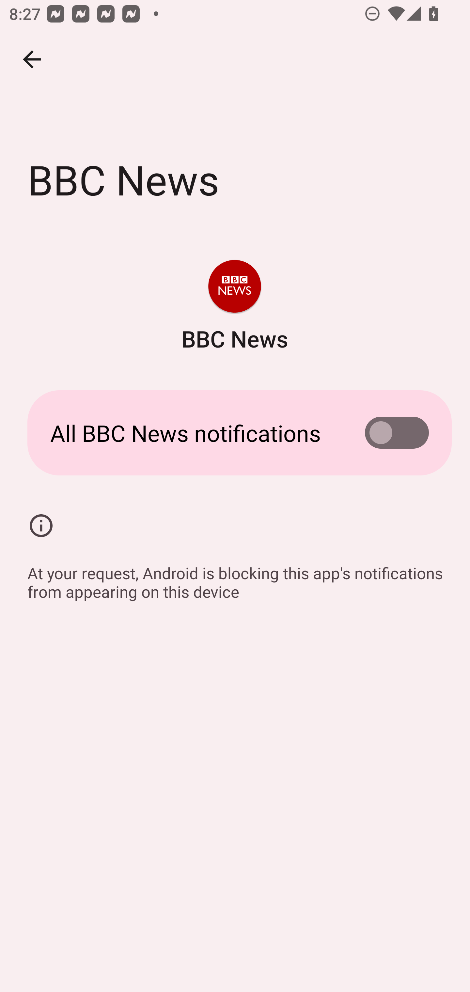  What do you see at coordinates (234, 307) in the screenshot?
I see `BBC News` at bounding box center [234, 307].